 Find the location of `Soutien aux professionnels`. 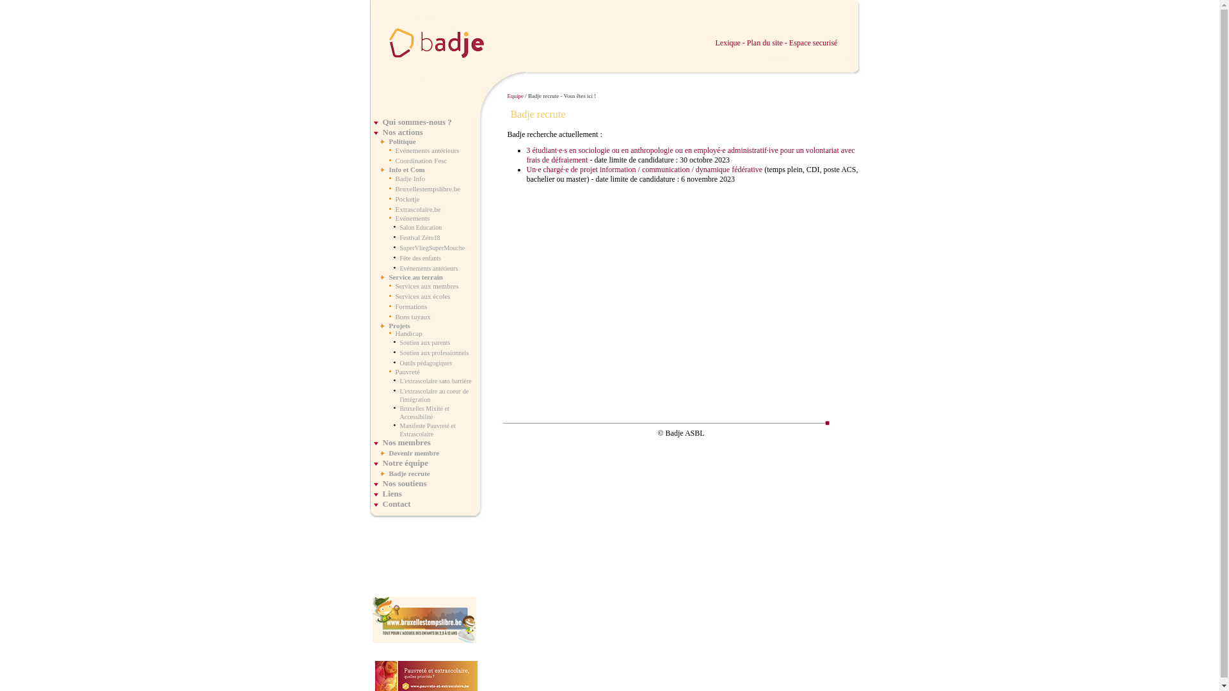

Soutien aux professionnels is located at coordinates (434, 353).